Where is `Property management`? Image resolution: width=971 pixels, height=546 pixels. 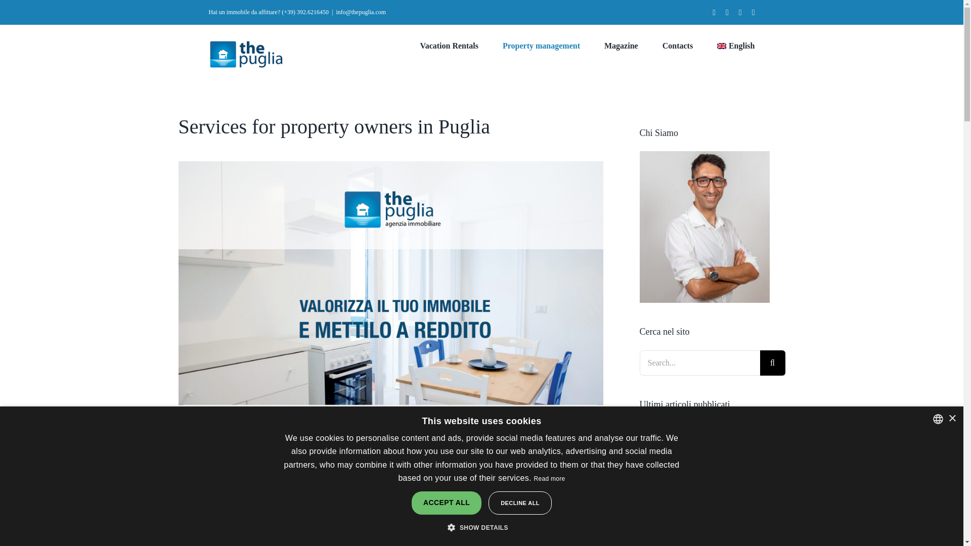 Property management is located at coordinates (541, 45).